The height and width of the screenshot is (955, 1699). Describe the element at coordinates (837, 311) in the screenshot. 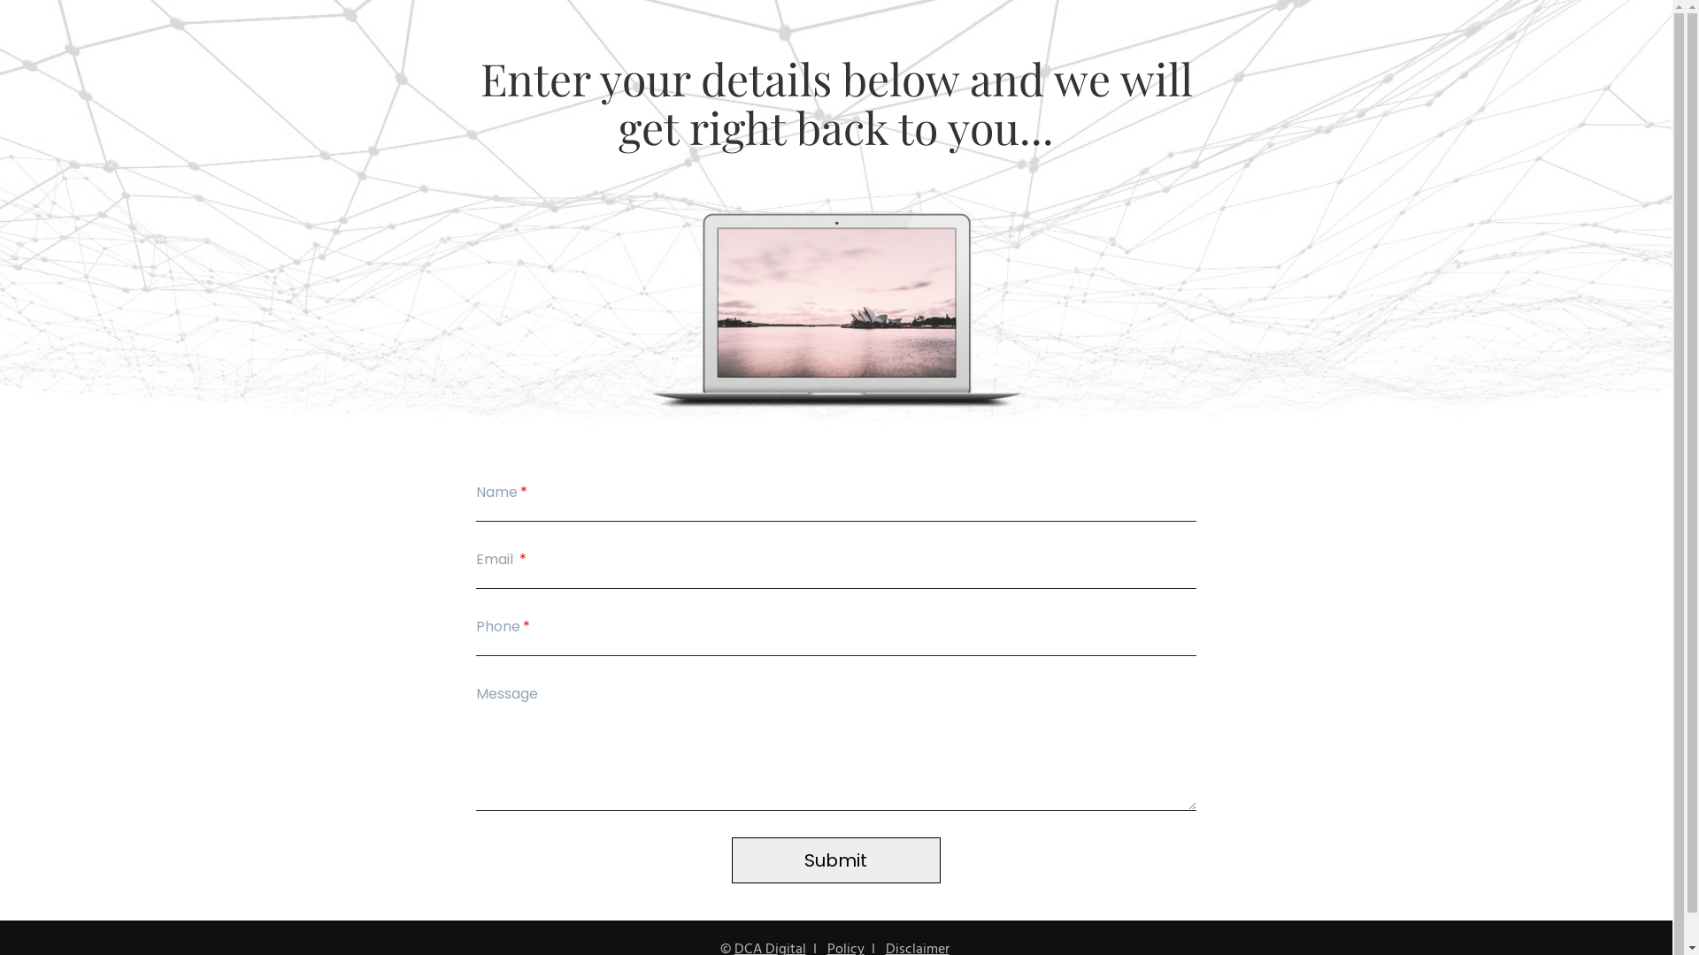

I see `web_design_sydney_15` at that location.